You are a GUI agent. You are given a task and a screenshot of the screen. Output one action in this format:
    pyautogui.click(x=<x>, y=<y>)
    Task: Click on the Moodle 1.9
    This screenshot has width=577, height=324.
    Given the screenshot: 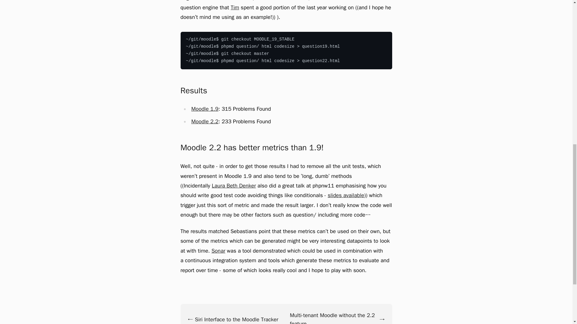 What is the action you would take?
    pyautogui.click(x=204, y=109)
    